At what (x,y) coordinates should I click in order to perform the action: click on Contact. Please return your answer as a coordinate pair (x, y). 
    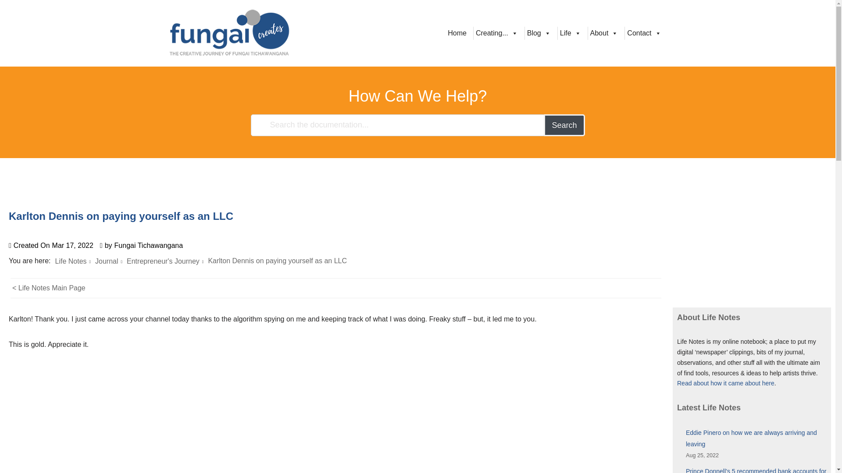
    Looking at the image, I should click on (644, 33).